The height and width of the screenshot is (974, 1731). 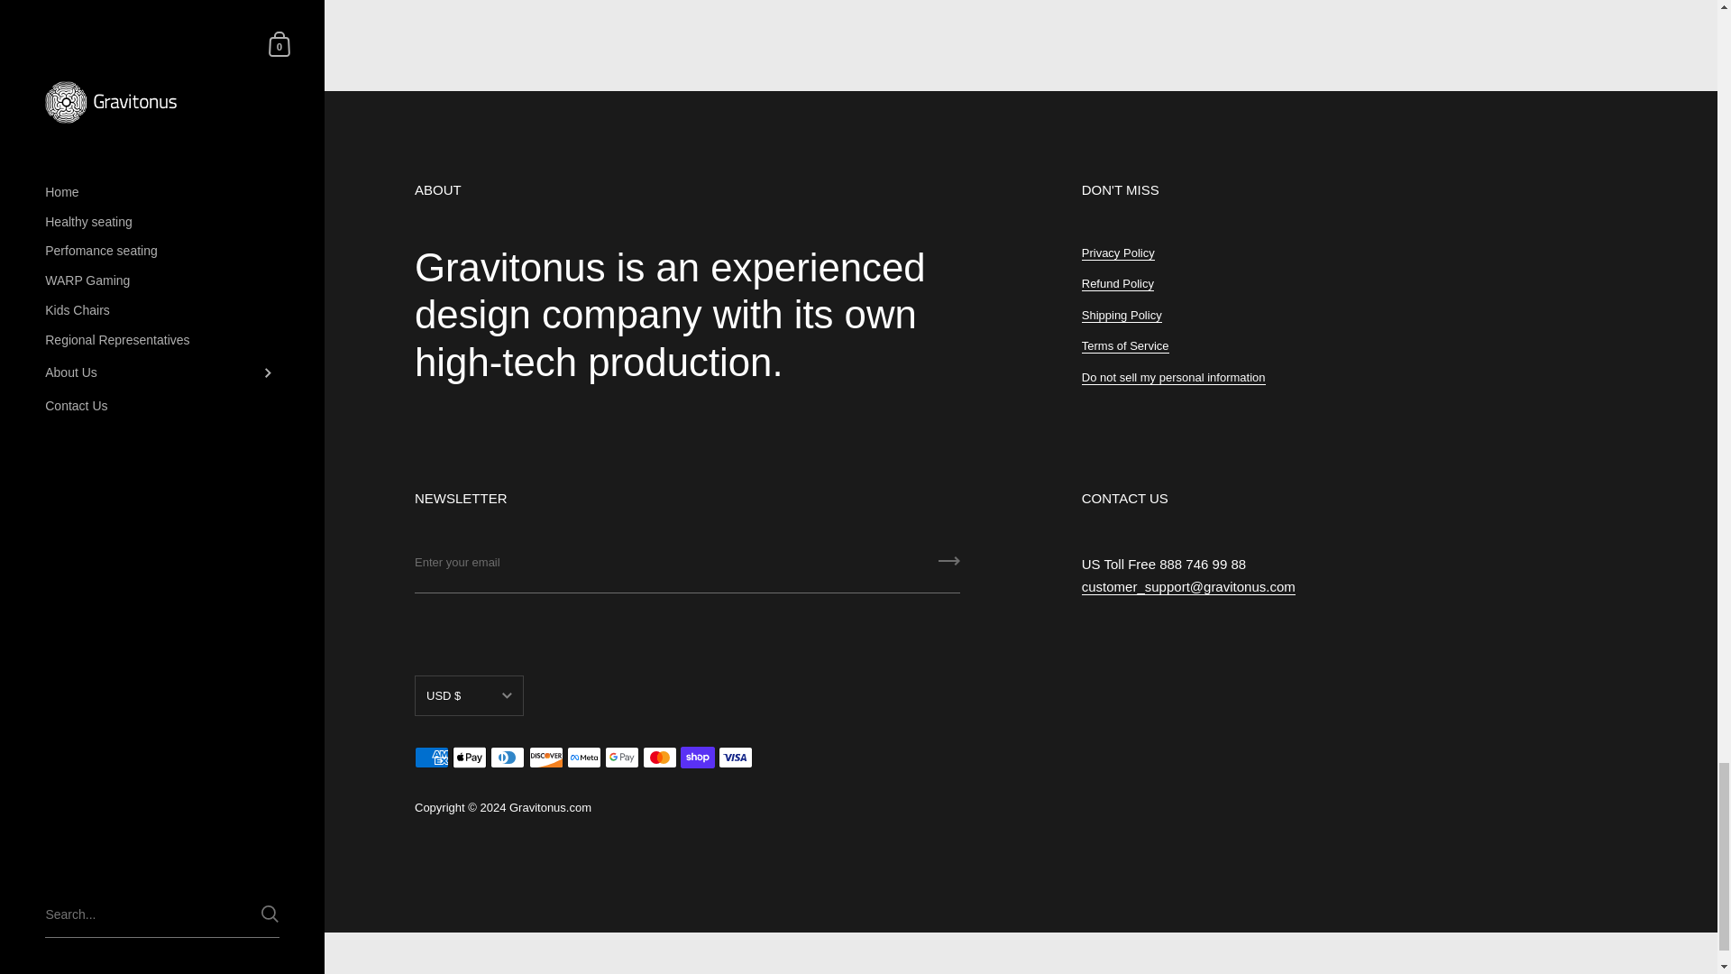 What do you see at coordinates (584, 758) in the screenshot?
I see `Meta Pay` at bounding box center [584, 758].